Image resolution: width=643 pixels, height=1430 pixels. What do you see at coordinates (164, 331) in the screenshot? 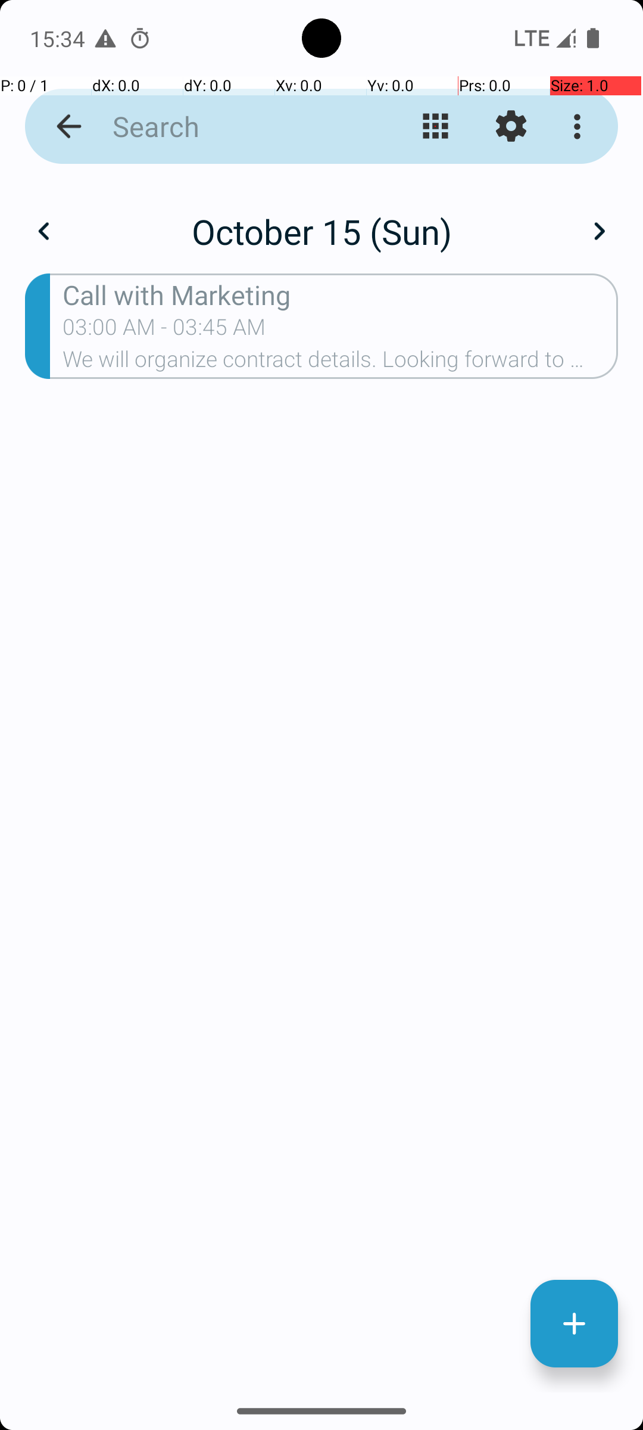
I see `03:00 AM - 03:45 AM` at bounding box center [164, 331].